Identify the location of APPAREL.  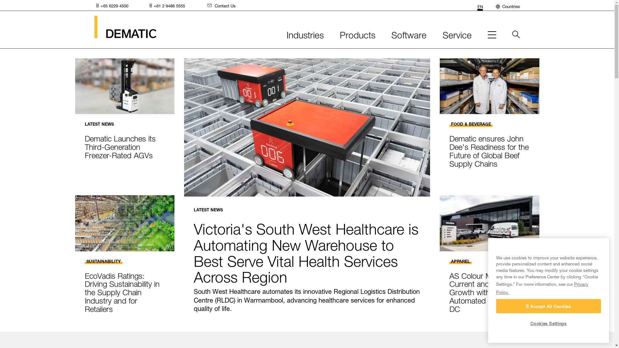
(460, 261).